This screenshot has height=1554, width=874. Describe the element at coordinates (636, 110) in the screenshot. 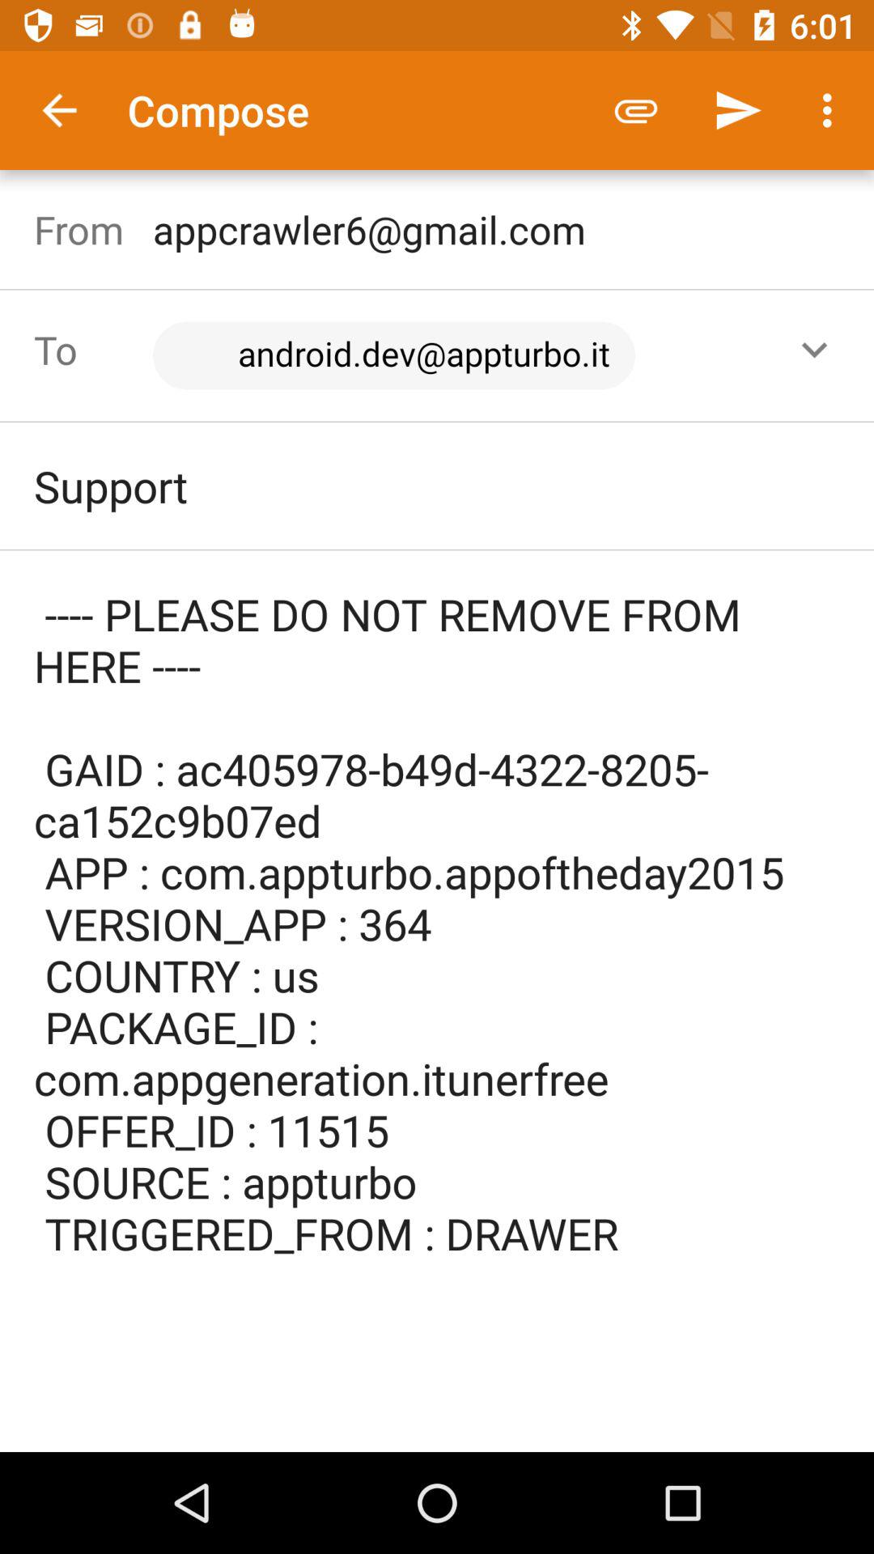

I see `tap the icon to the right of compose icon` at that location.